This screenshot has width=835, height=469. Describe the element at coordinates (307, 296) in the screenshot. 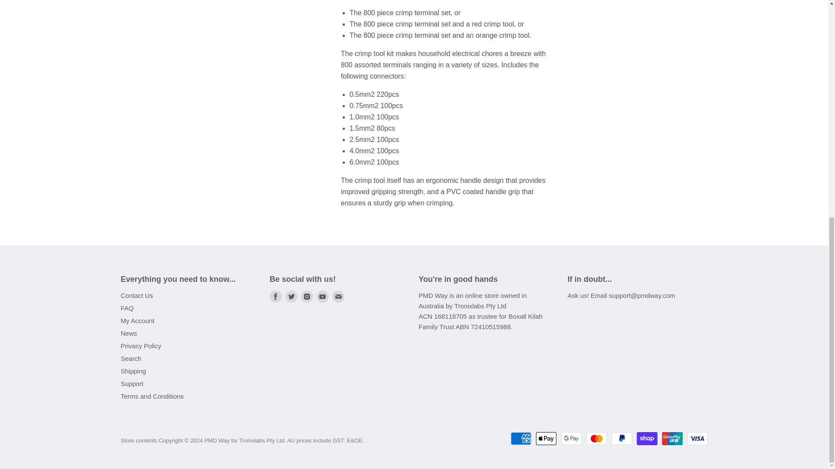

I see `Instagram` at that location.